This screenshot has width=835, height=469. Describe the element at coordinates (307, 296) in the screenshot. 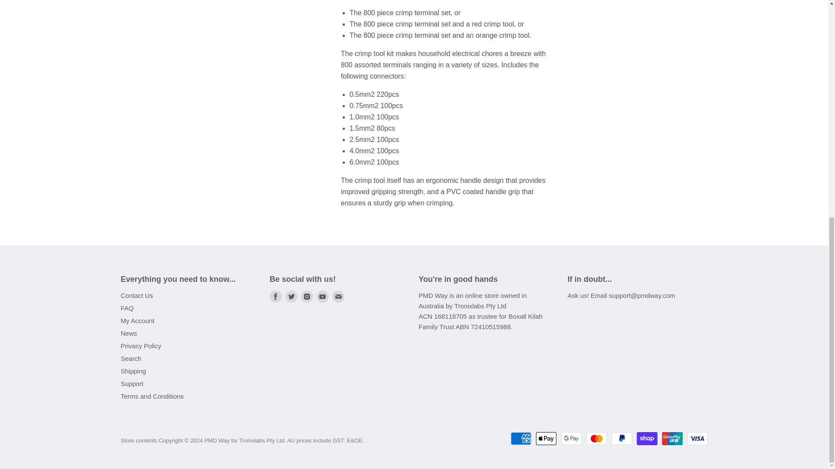

I see `Instagram` at that location.